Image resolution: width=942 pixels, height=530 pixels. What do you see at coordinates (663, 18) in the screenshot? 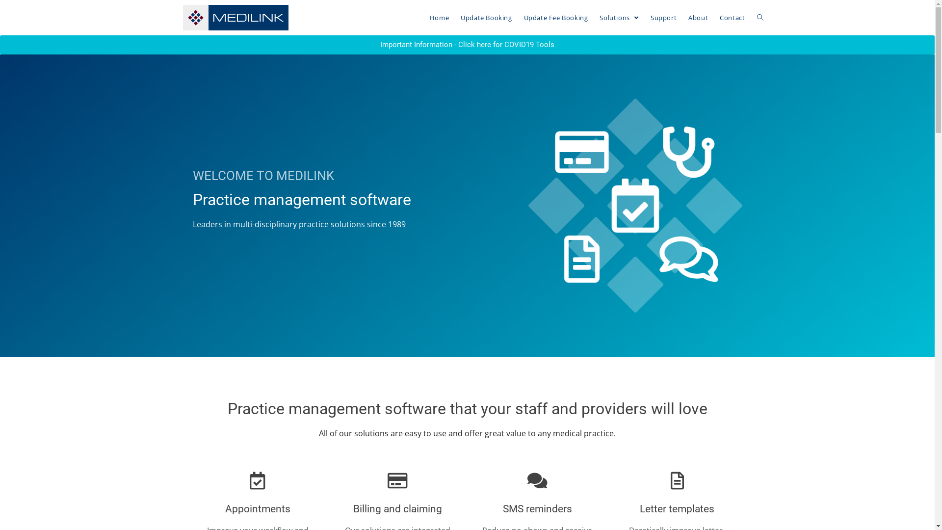
I see `Support` at bounding box center [663, 18].